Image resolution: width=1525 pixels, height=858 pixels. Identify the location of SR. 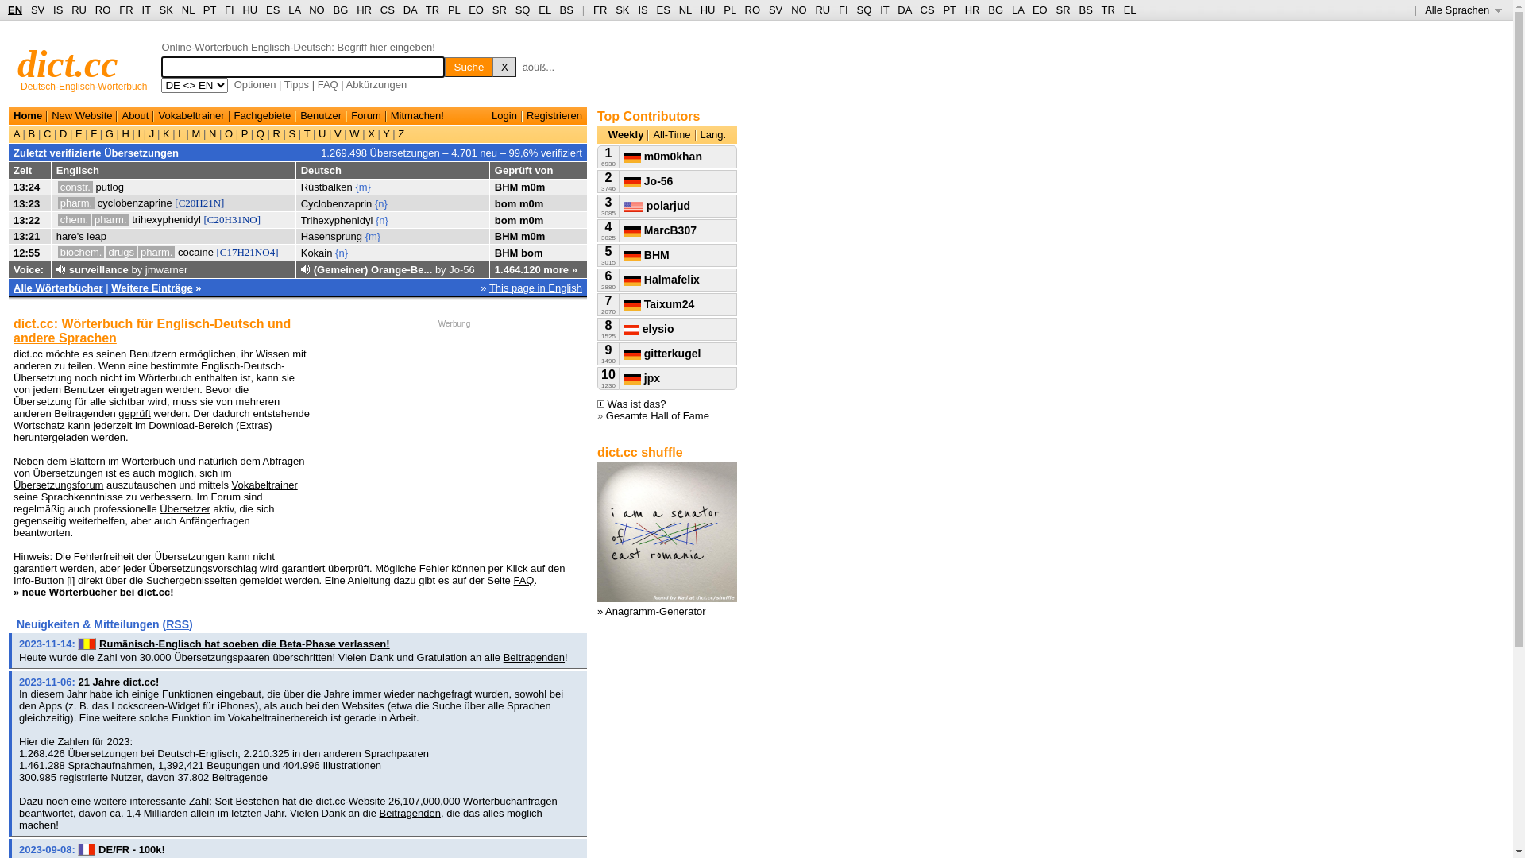
(1064, 10).